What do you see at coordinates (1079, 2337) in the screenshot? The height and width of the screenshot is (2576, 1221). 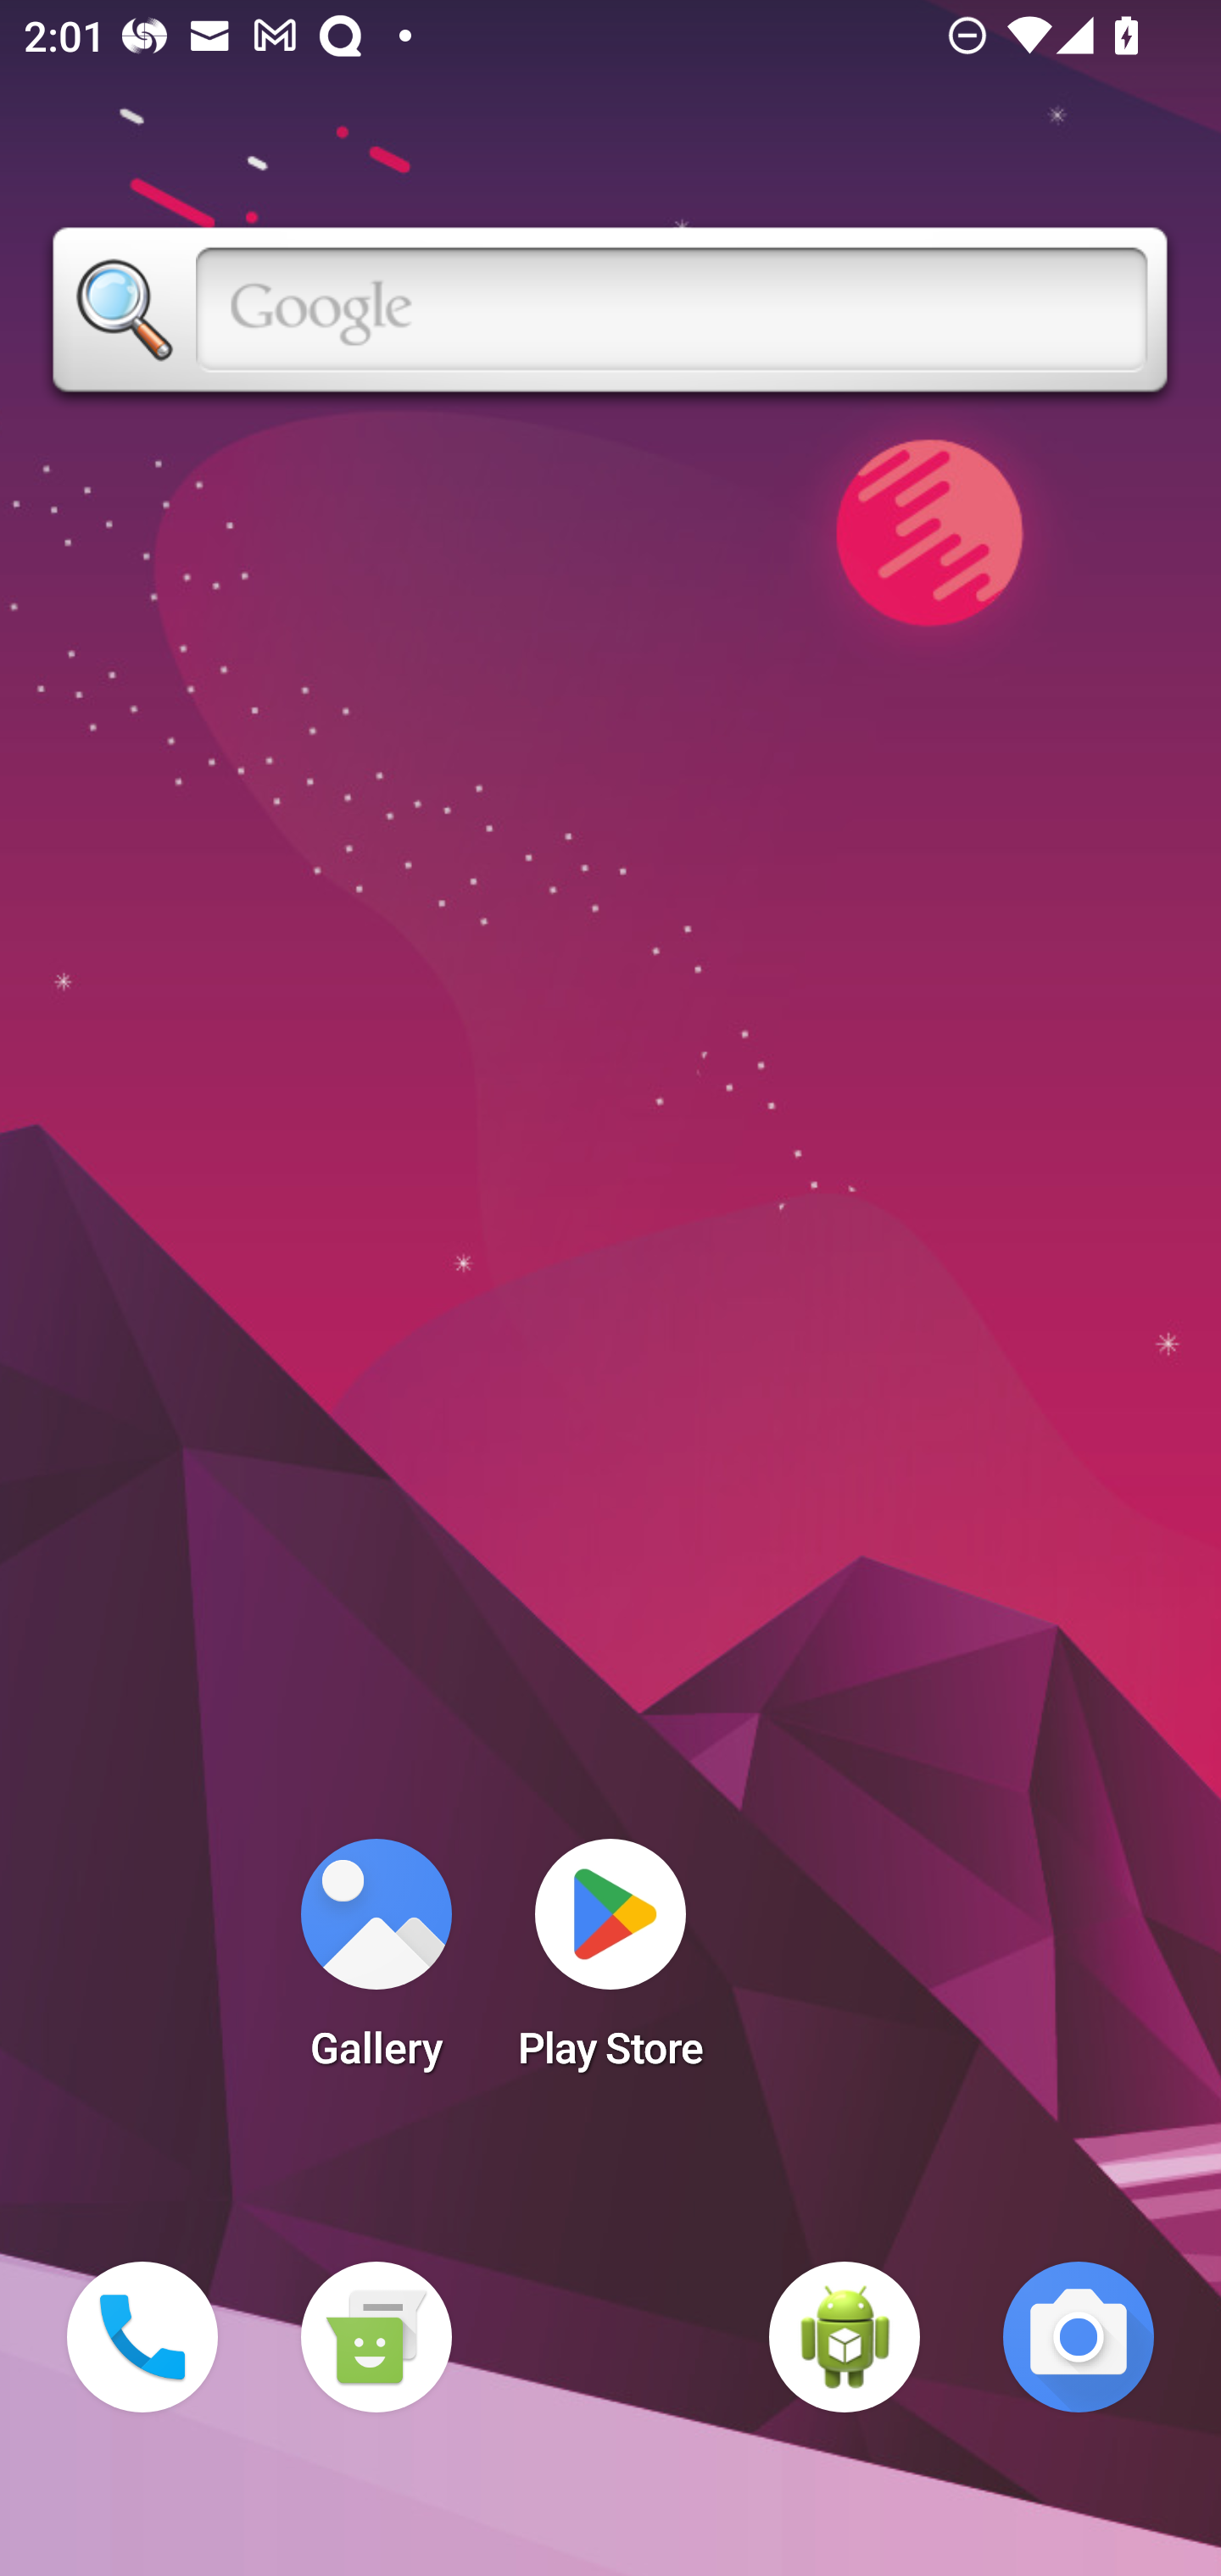 I see `Camera` at bounding box center [1079, 2337].